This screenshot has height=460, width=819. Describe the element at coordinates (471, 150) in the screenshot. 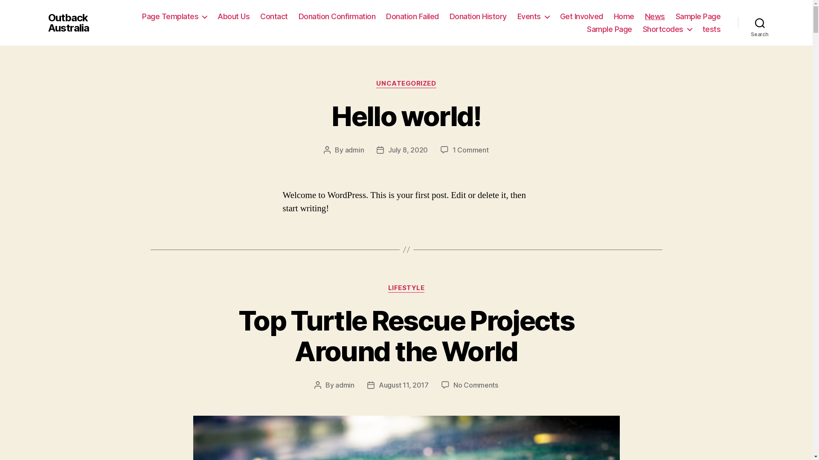

I see `1 Comment
on Hello world!` at that location.